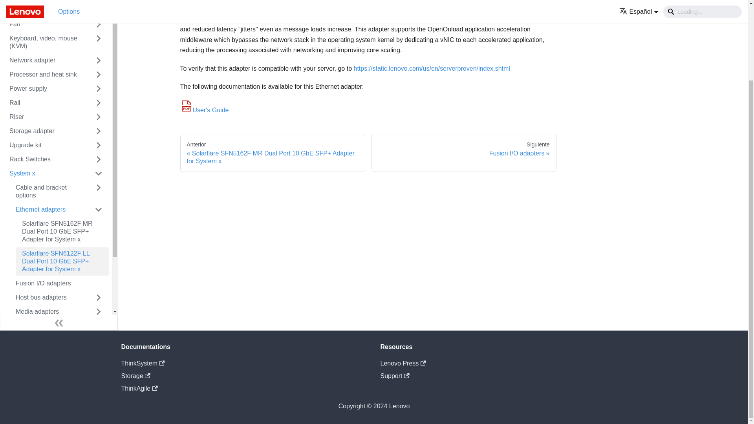  What do you see at coordinates (204, 110) in the screenshot?
I see `User's Guide` at bounding box center [204, 110].